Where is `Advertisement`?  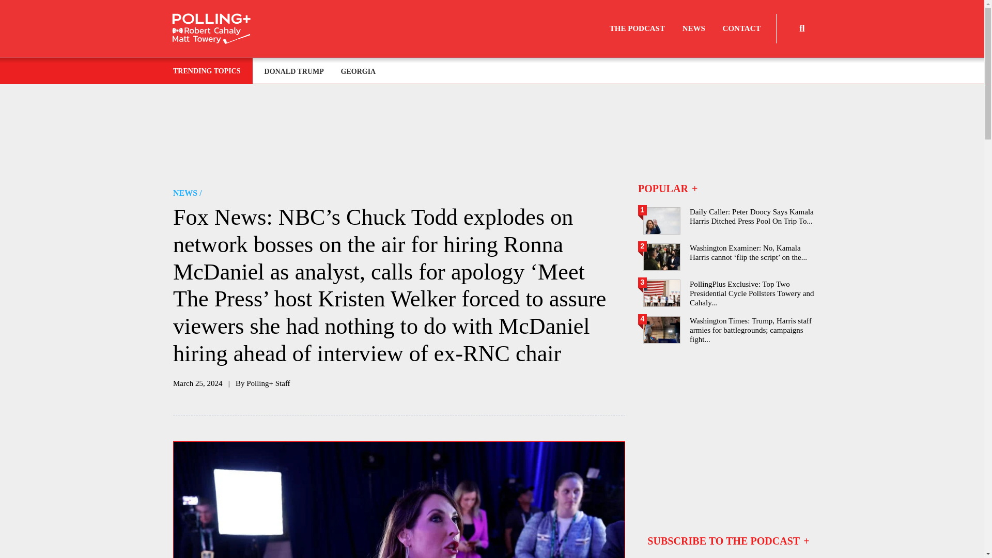
Advertisement is located at coordinates (728, 428).